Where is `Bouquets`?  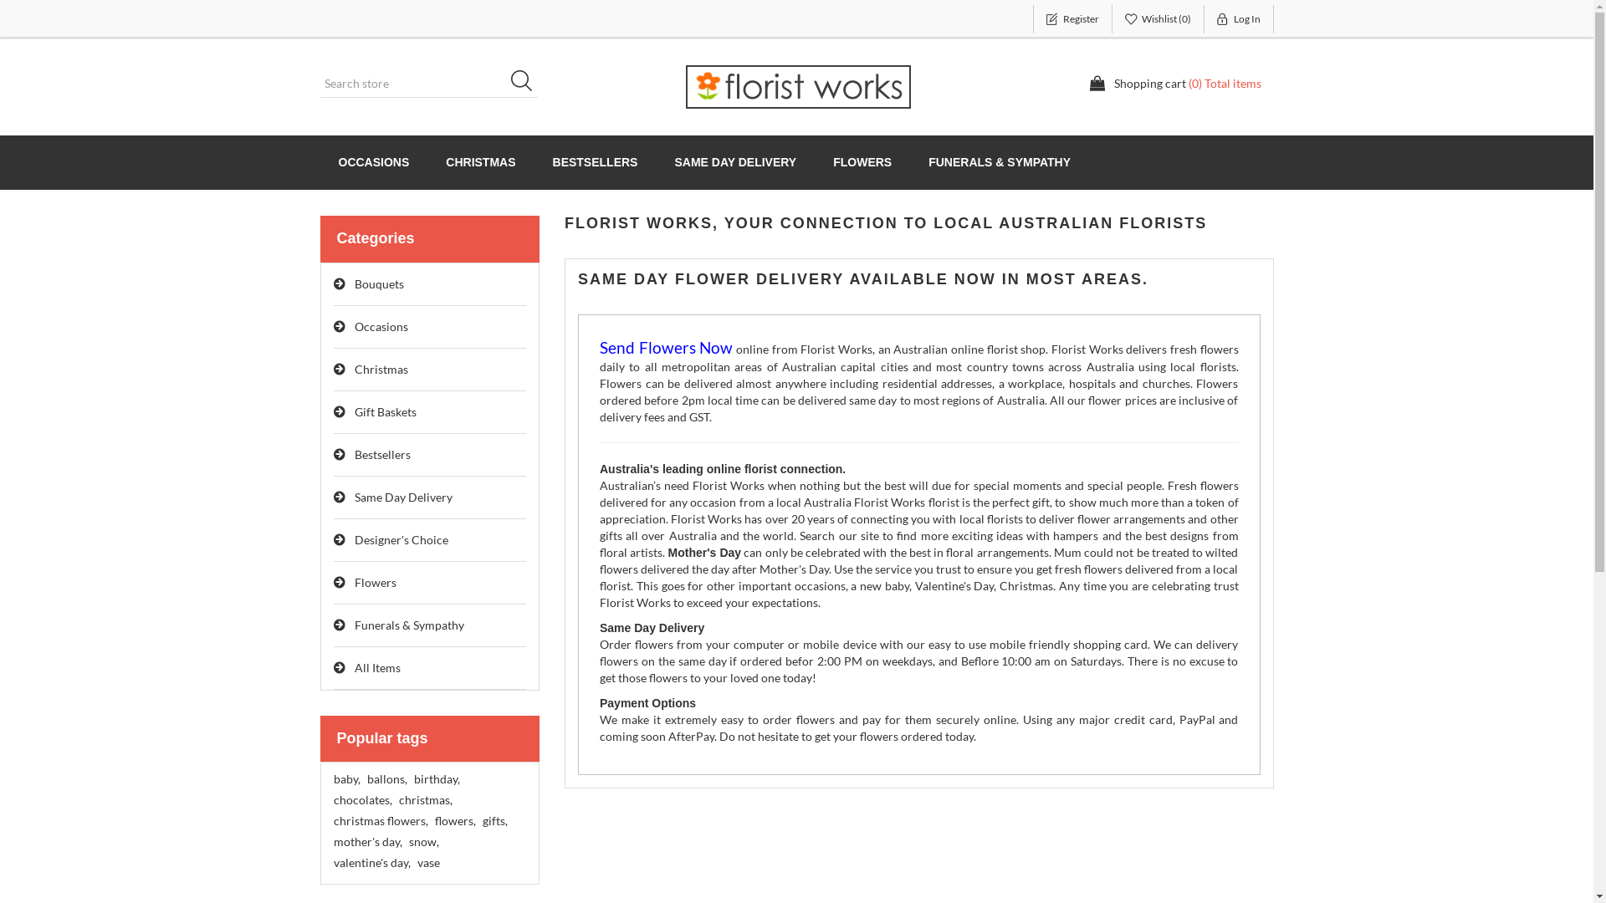
Bouquets is located at coordinates (430, 284).